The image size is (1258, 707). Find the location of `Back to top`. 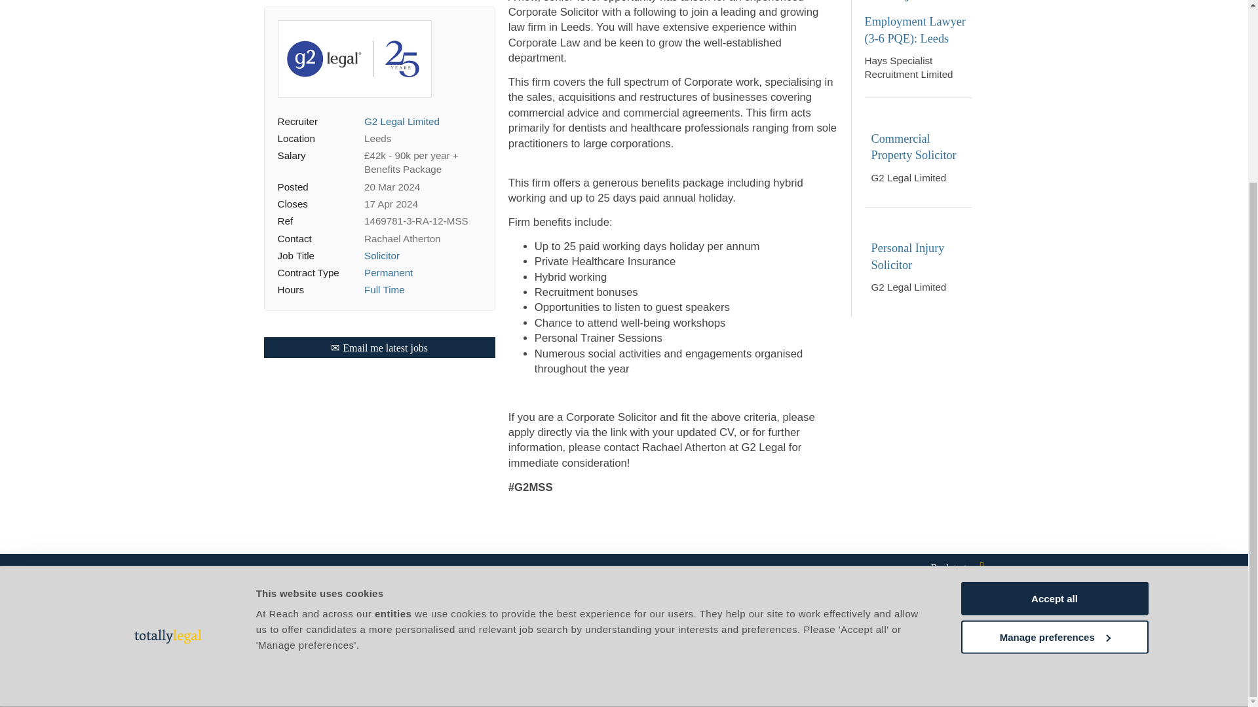

Back to top is located at coordinates (623, 567).